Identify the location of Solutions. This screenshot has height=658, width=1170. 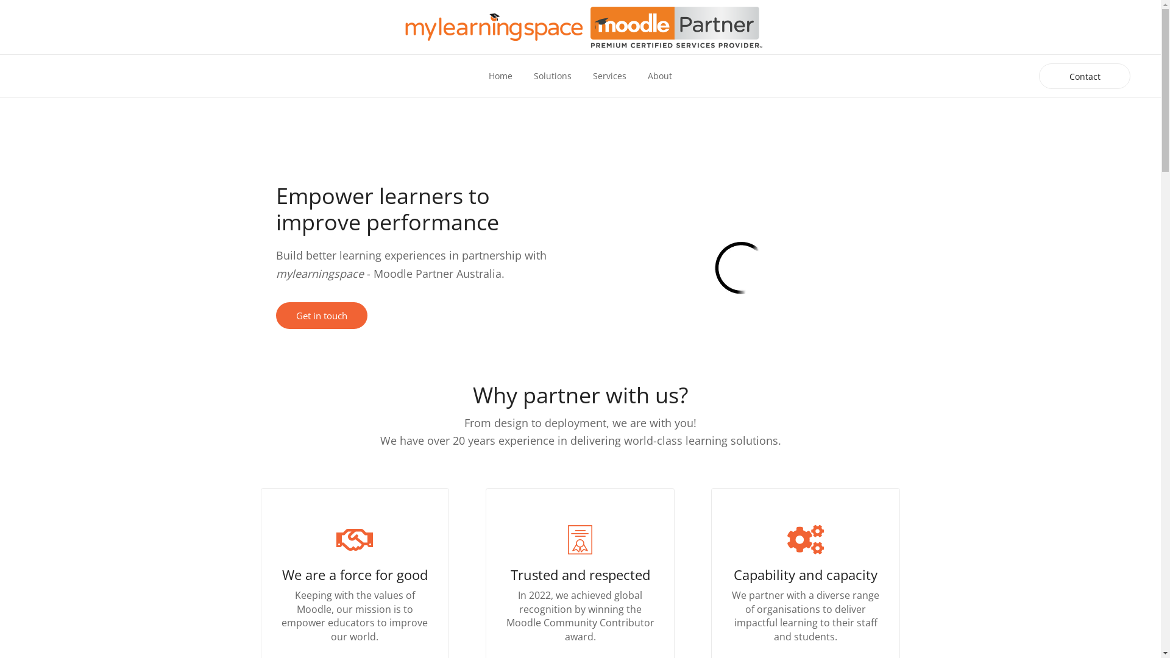
(553, 76).